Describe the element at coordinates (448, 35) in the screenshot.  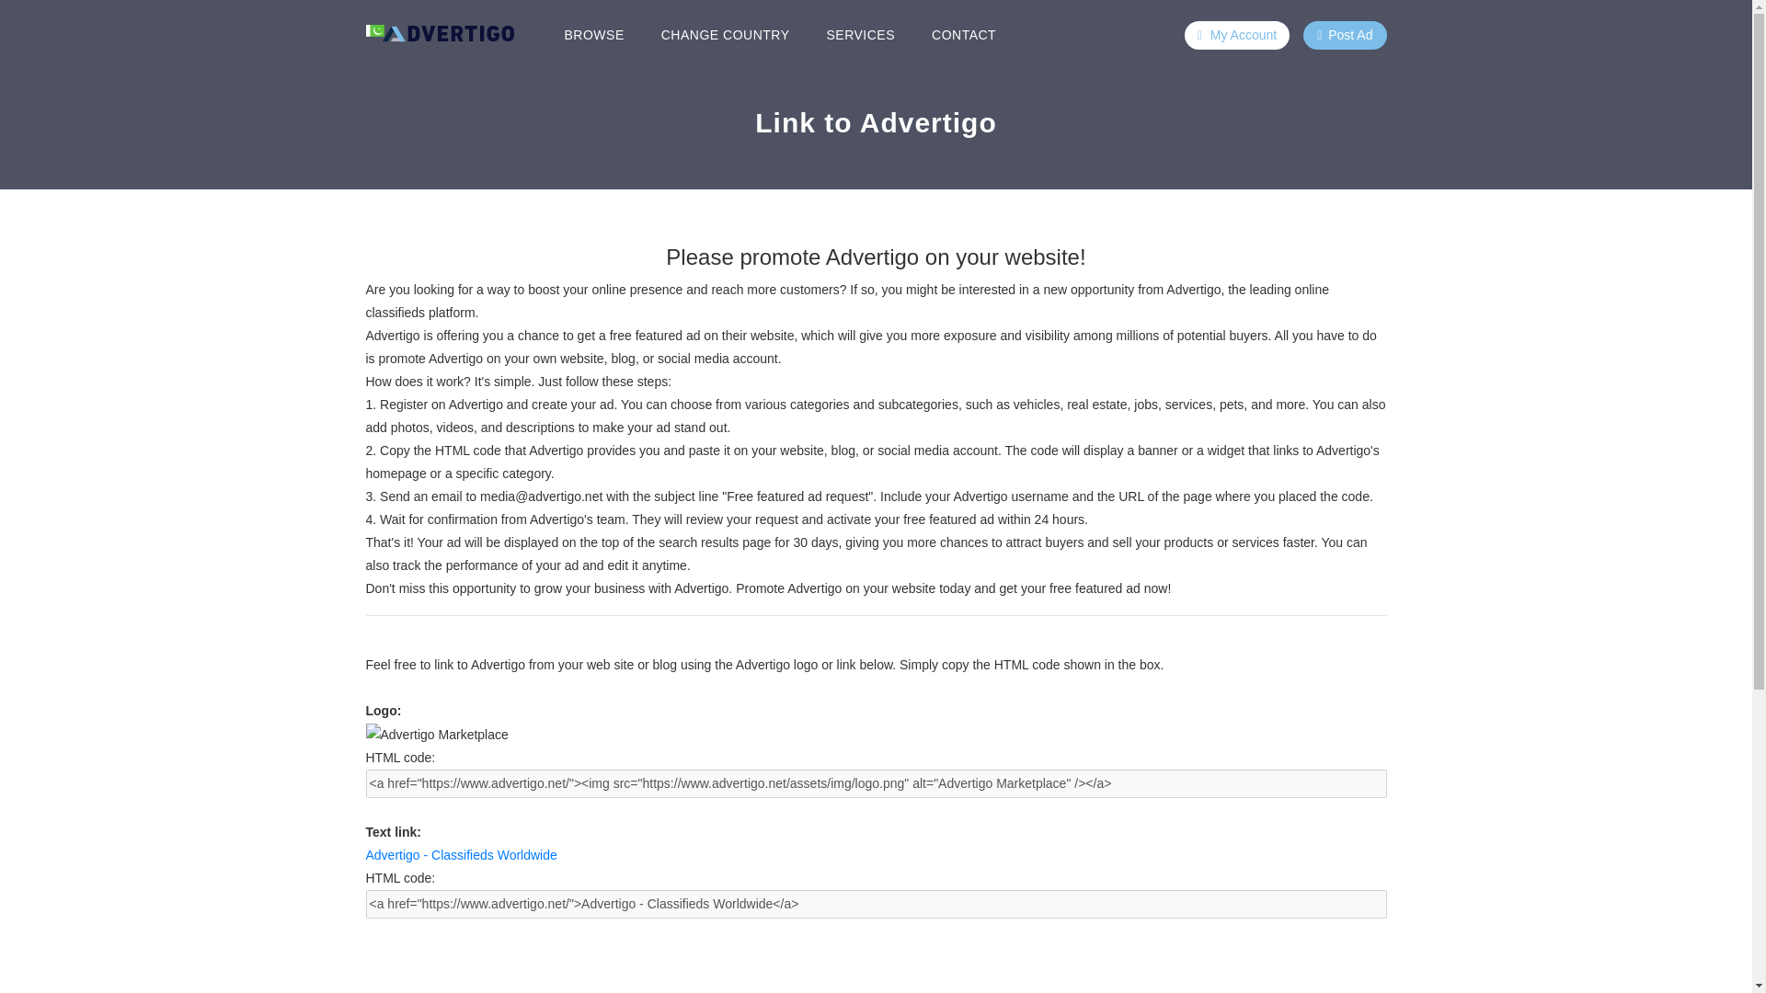
I see `Advertigo Marketplace PAKISTAN` at that location.